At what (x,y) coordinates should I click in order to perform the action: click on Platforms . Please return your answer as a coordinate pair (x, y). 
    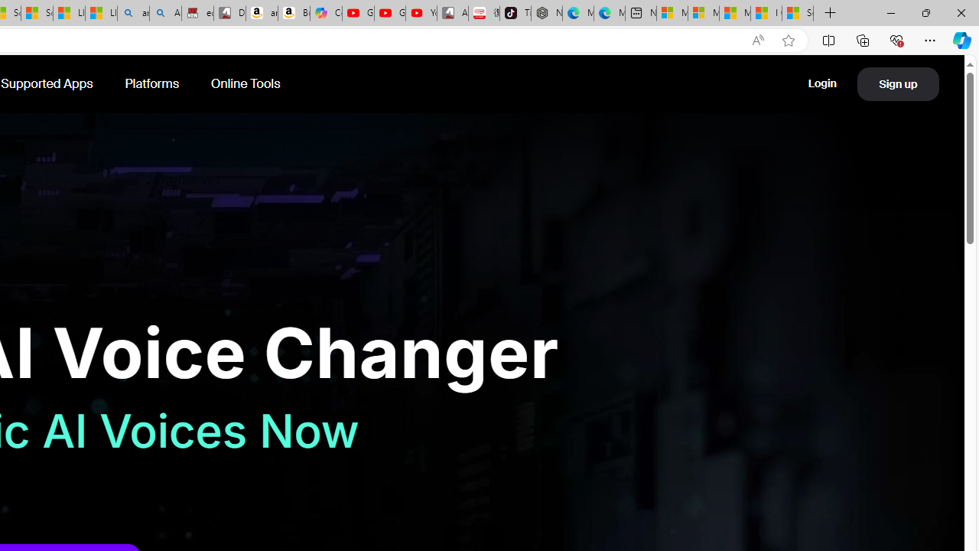
    Looking at the image, I should click on (153, 84).